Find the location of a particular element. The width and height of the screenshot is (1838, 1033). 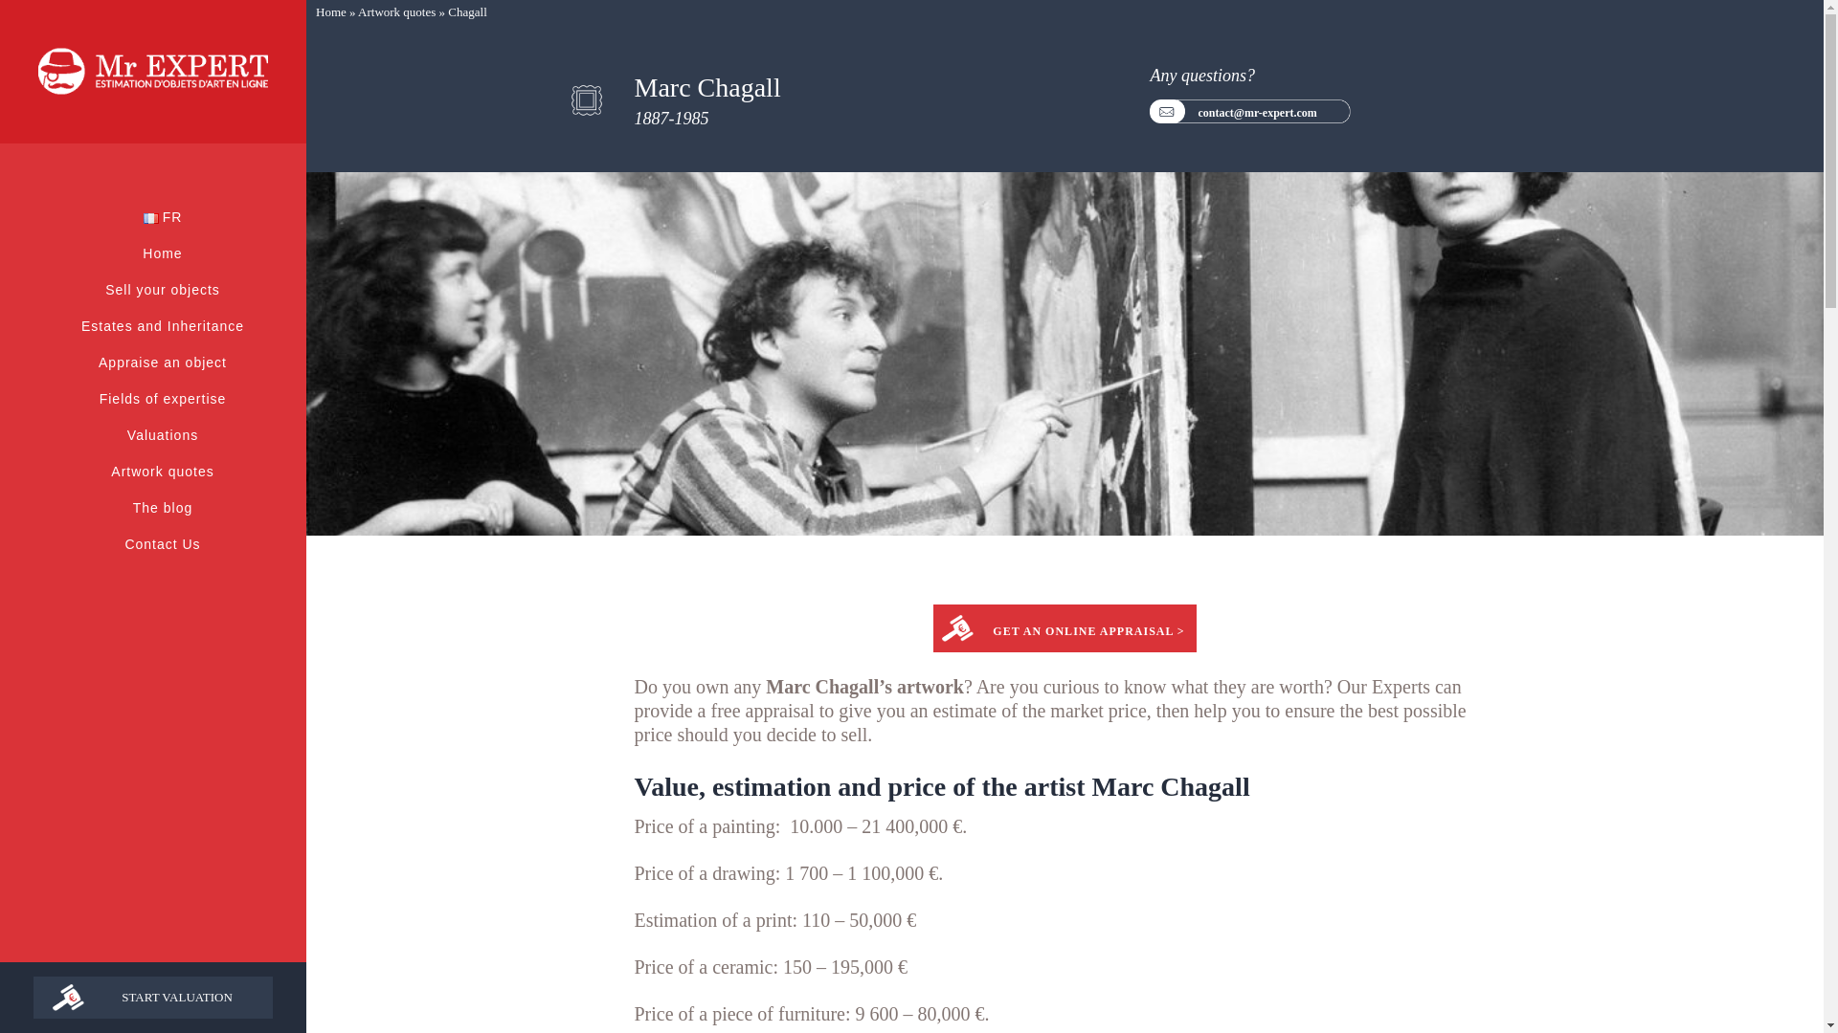

Artwork quotes is located at coordinates (163, 471).